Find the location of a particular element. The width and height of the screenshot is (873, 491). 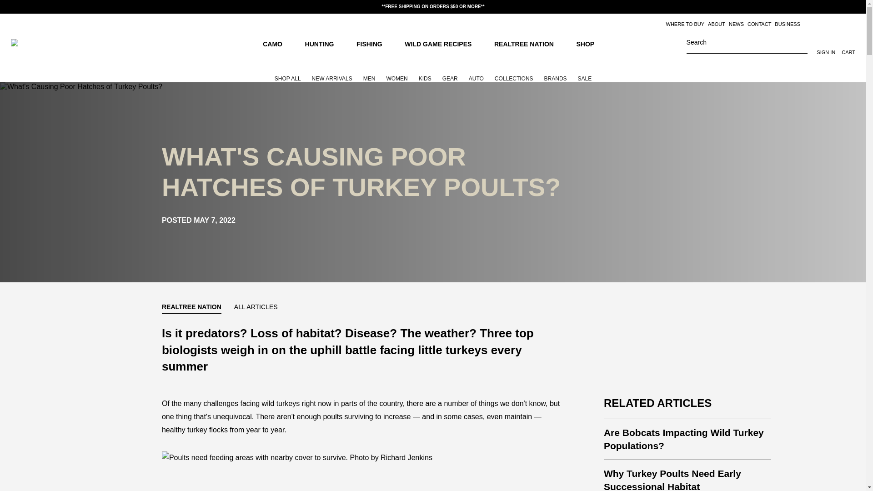

FISHING is located at coordinates (374, 43).